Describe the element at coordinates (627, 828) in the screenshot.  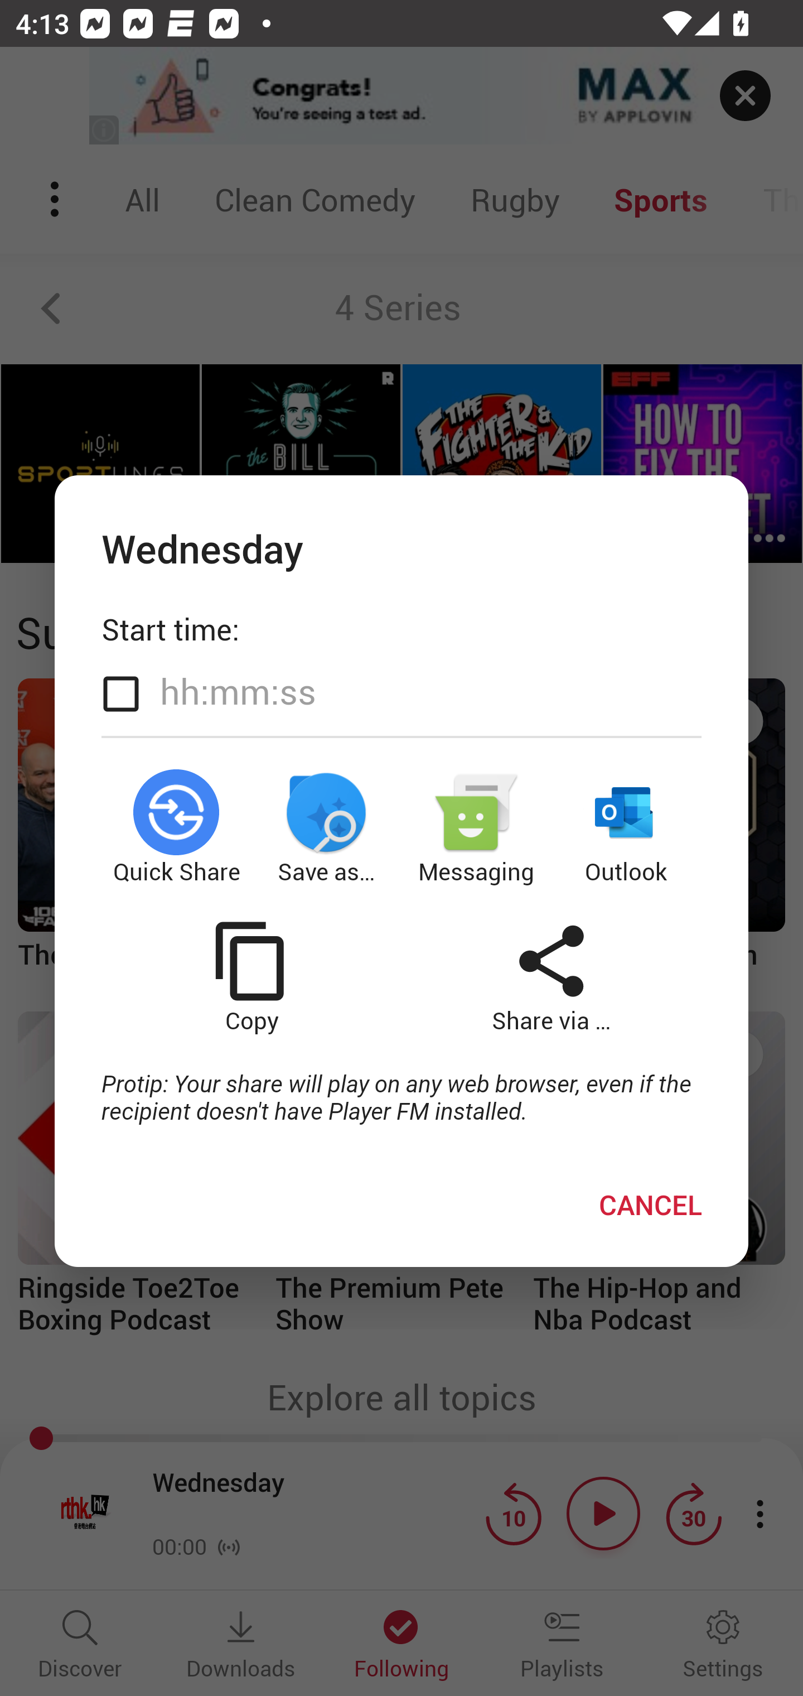
I see `Outlook` at that location.